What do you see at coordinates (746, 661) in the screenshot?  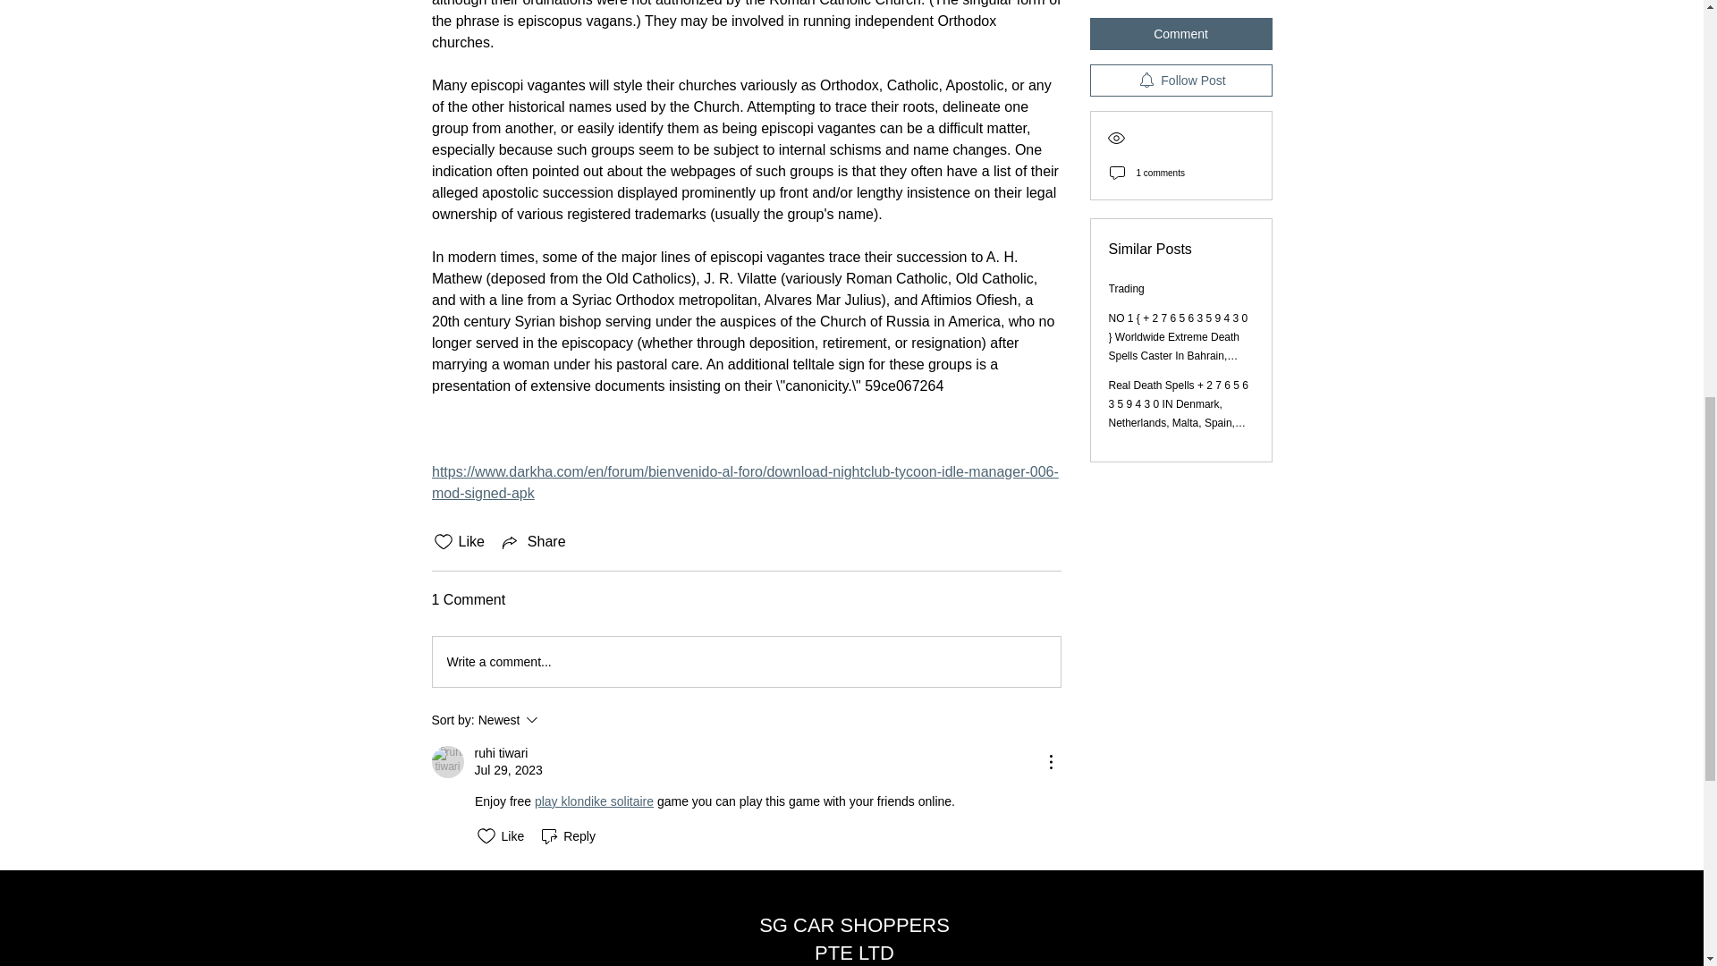 I see `Write a comment...` at bounding box center [746, 661].